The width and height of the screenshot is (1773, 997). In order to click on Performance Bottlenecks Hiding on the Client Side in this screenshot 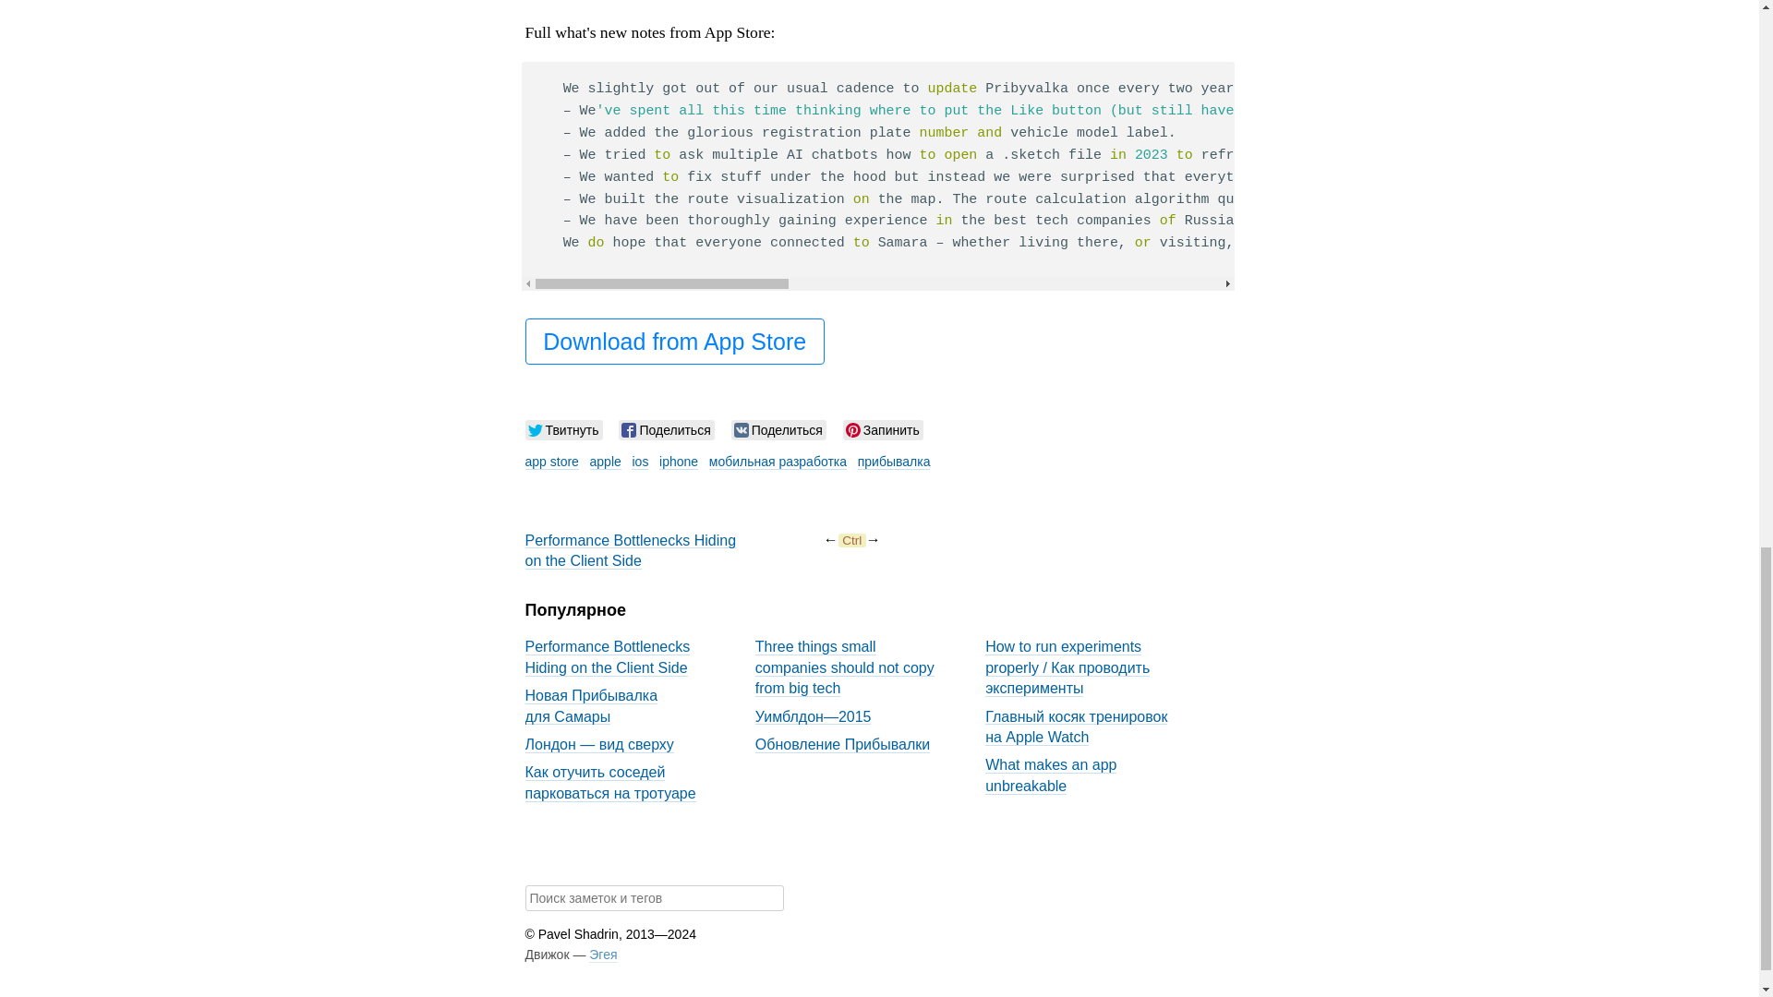, I will do `click(607, 655)`.